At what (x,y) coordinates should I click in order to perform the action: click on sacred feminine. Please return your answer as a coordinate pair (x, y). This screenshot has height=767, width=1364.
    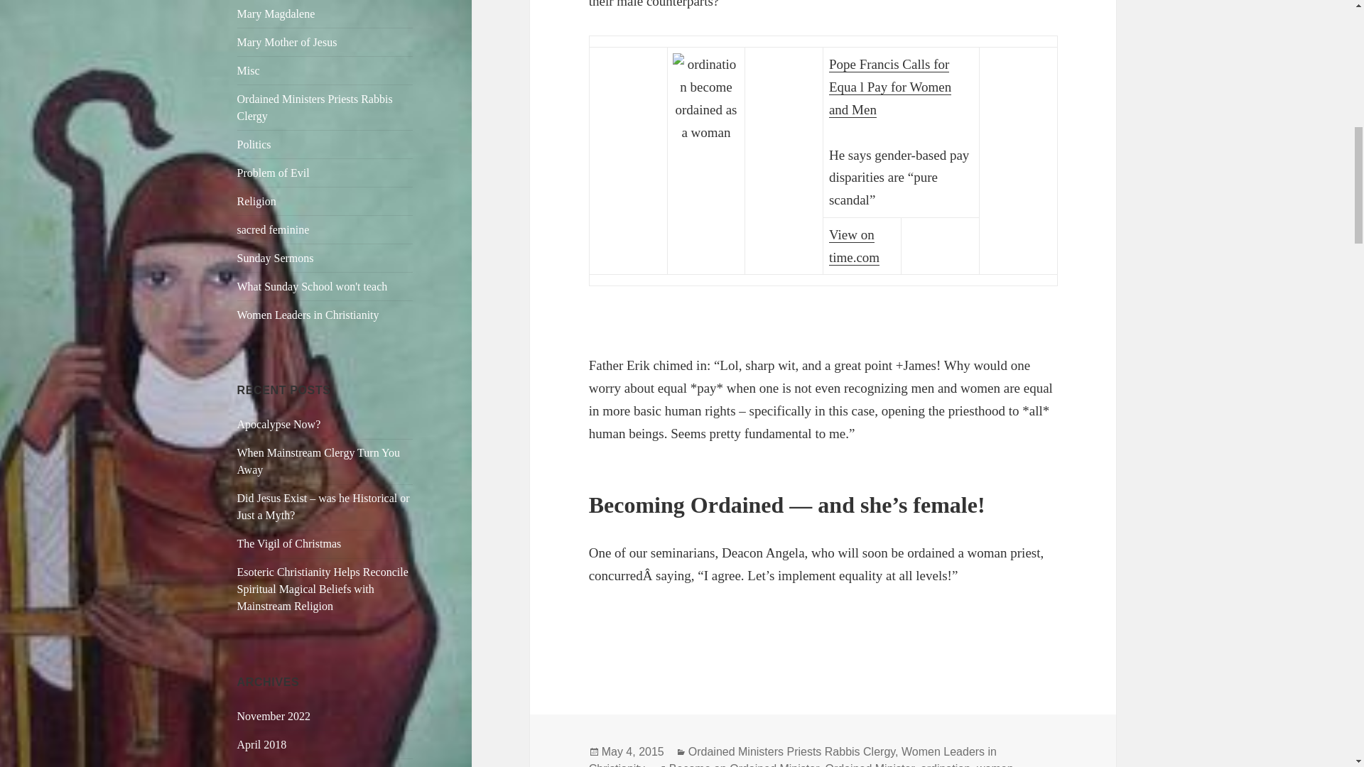
    Looking at the image, I should click on (273, 229).